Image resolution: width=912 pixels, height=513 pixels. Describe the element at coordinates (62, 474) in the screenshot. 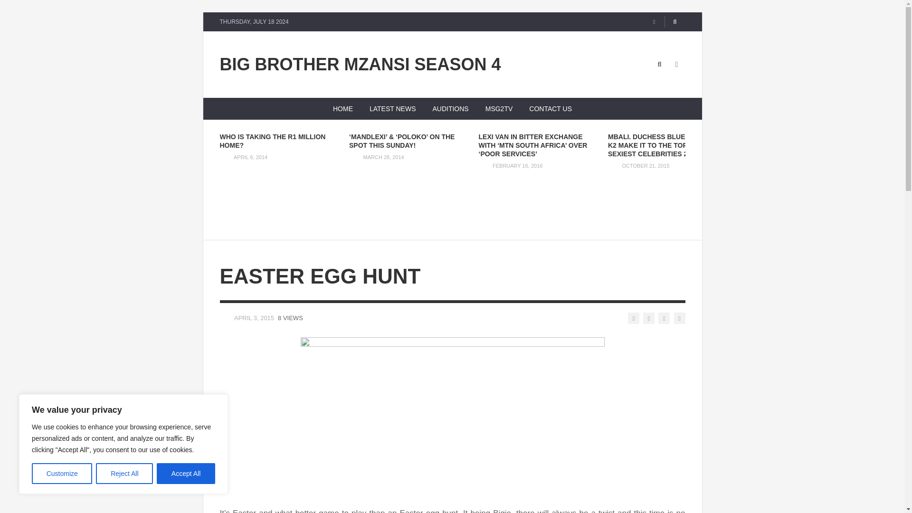

I see `Customize` at that location.